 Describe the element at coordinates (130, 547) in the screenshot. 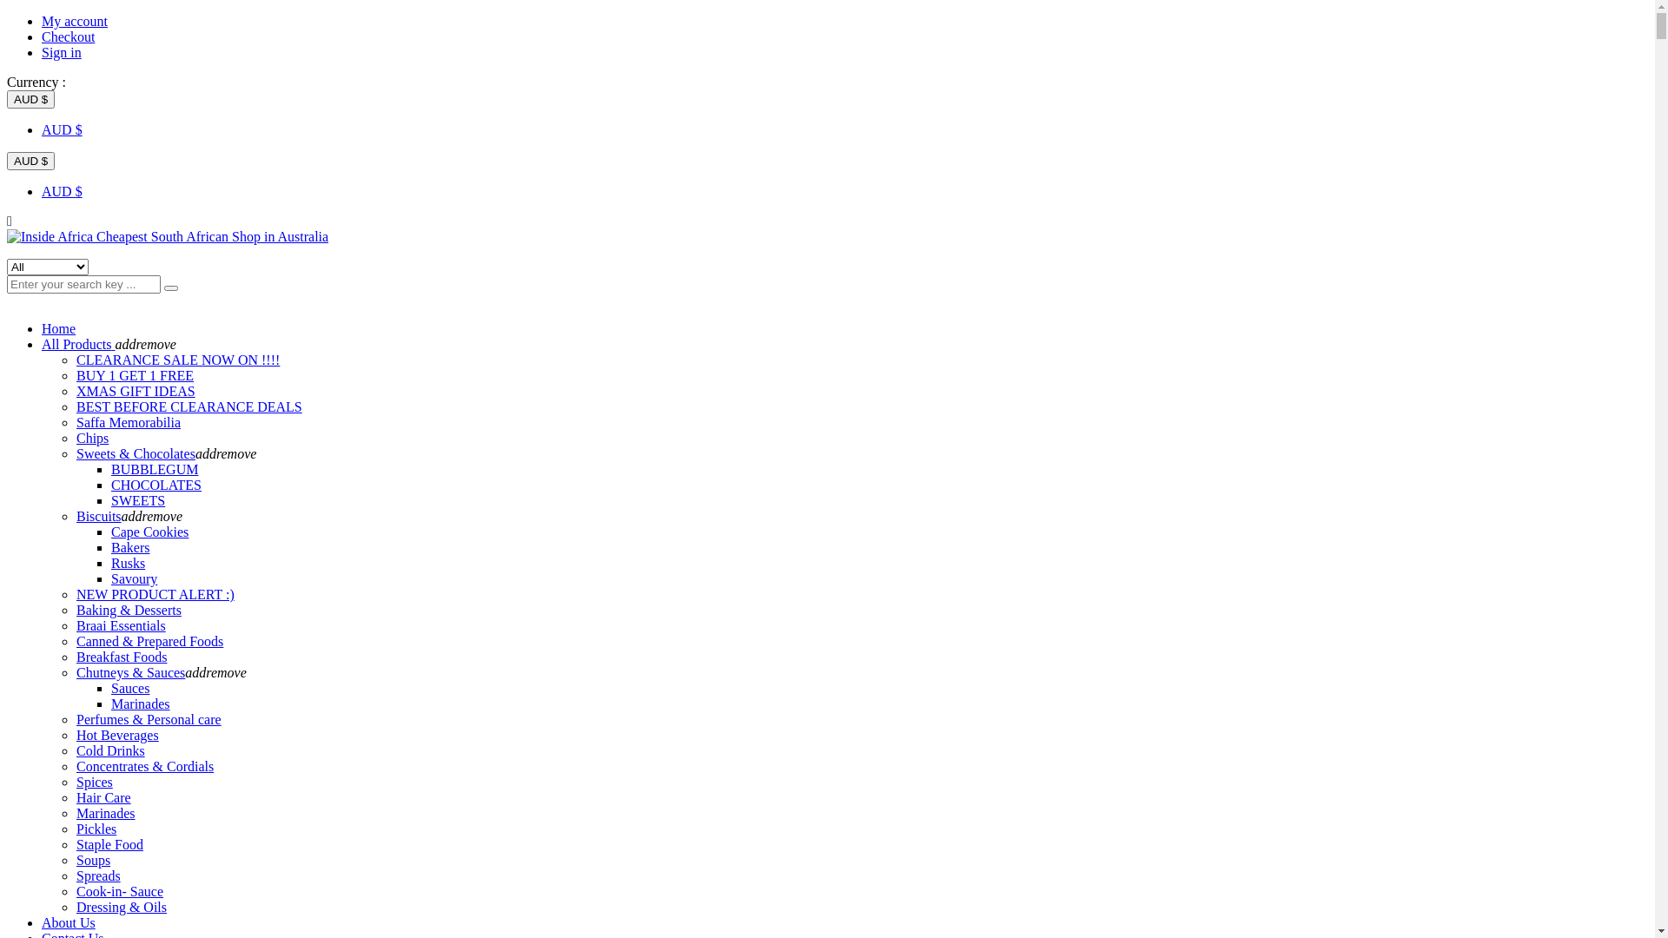

I see `Bakers` at that location.